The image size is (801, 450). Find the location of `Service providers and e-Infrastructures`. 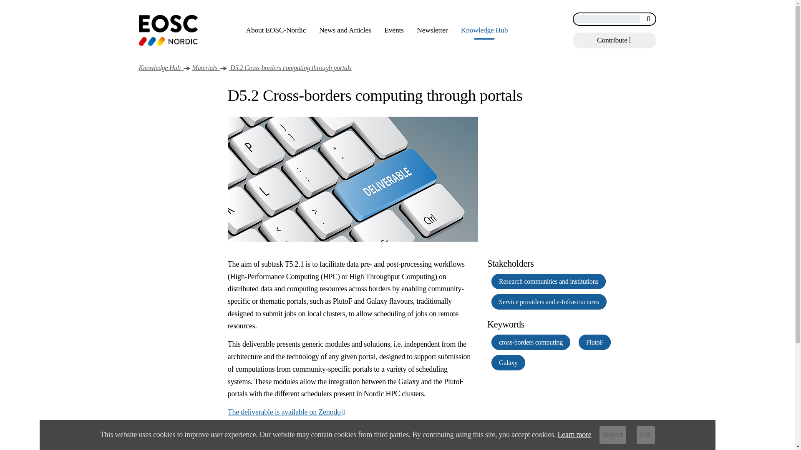

Service providers and e-Infrastructures is located at coordinates (549, 302).